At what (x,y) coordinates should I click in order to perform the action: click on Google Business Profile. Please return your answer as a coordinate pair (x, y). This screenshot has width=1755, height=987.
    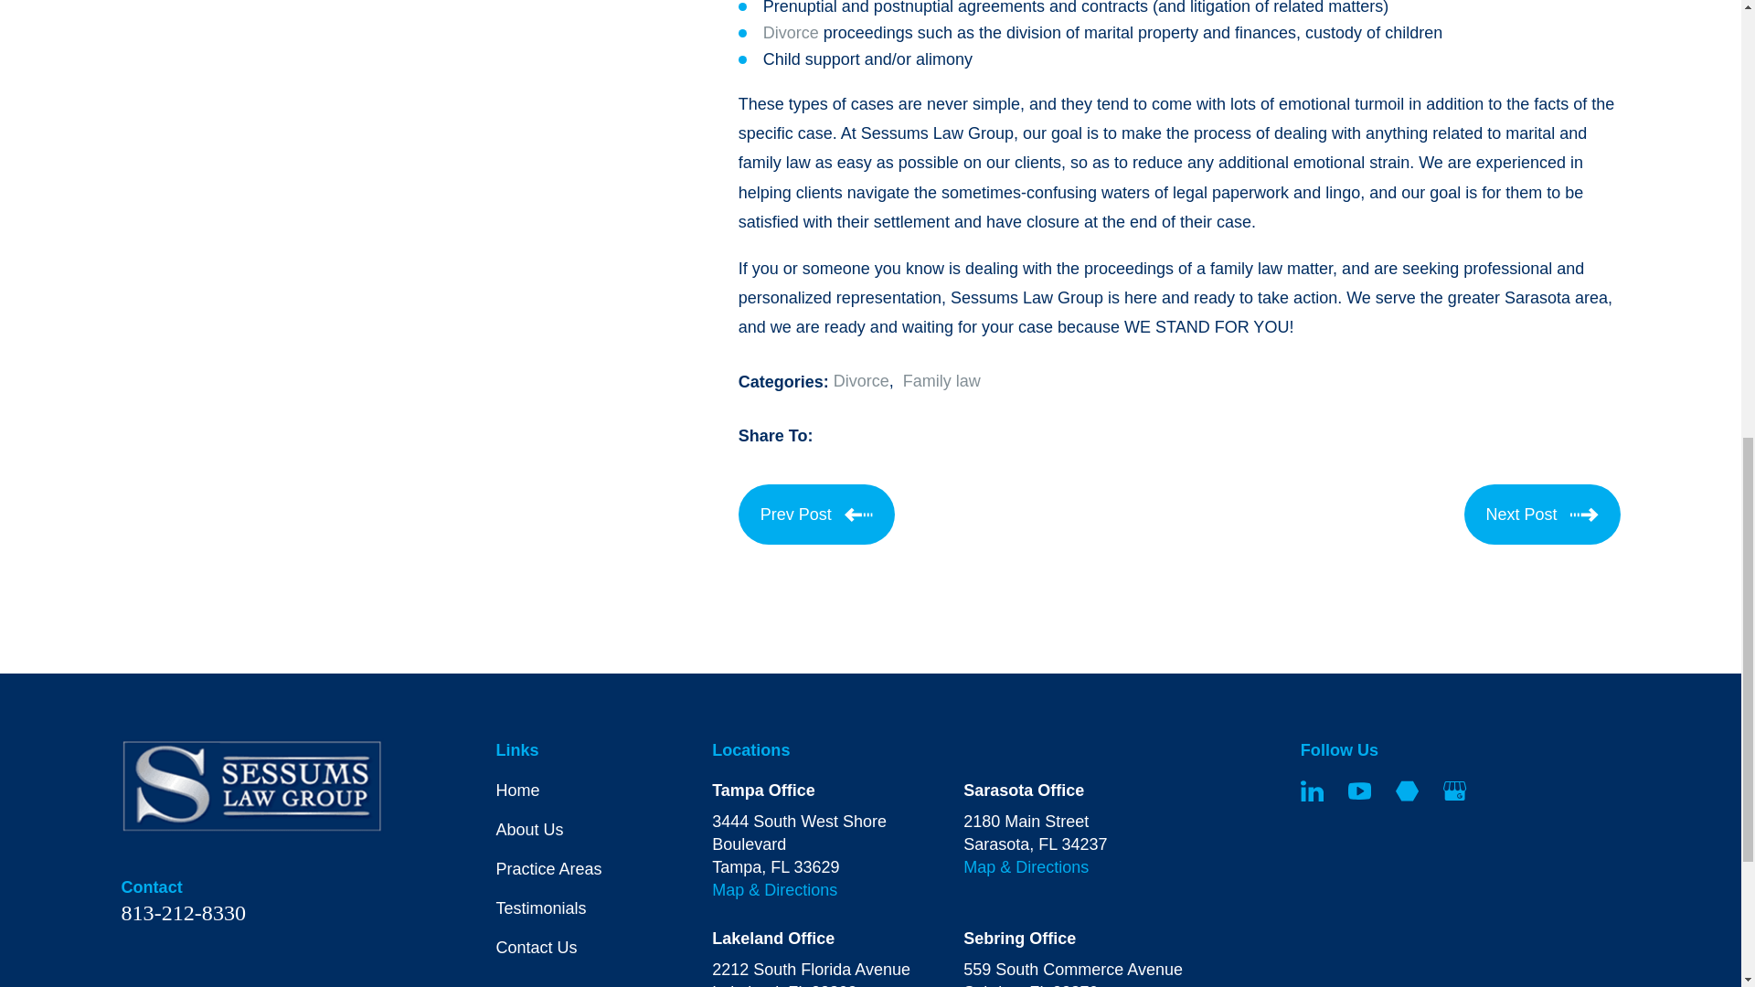
    Looking at the image, I should click on (1453, 791).